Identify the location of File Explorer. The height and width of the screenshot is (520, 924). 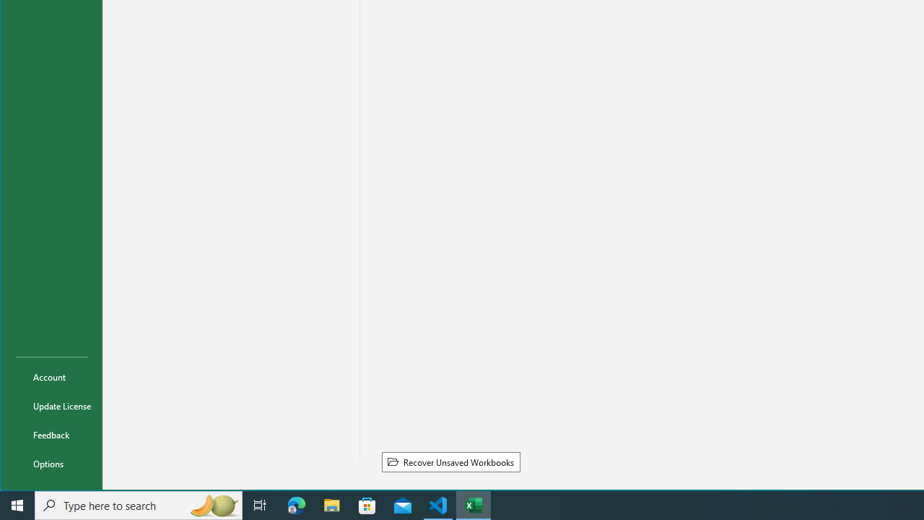
(332, 506).